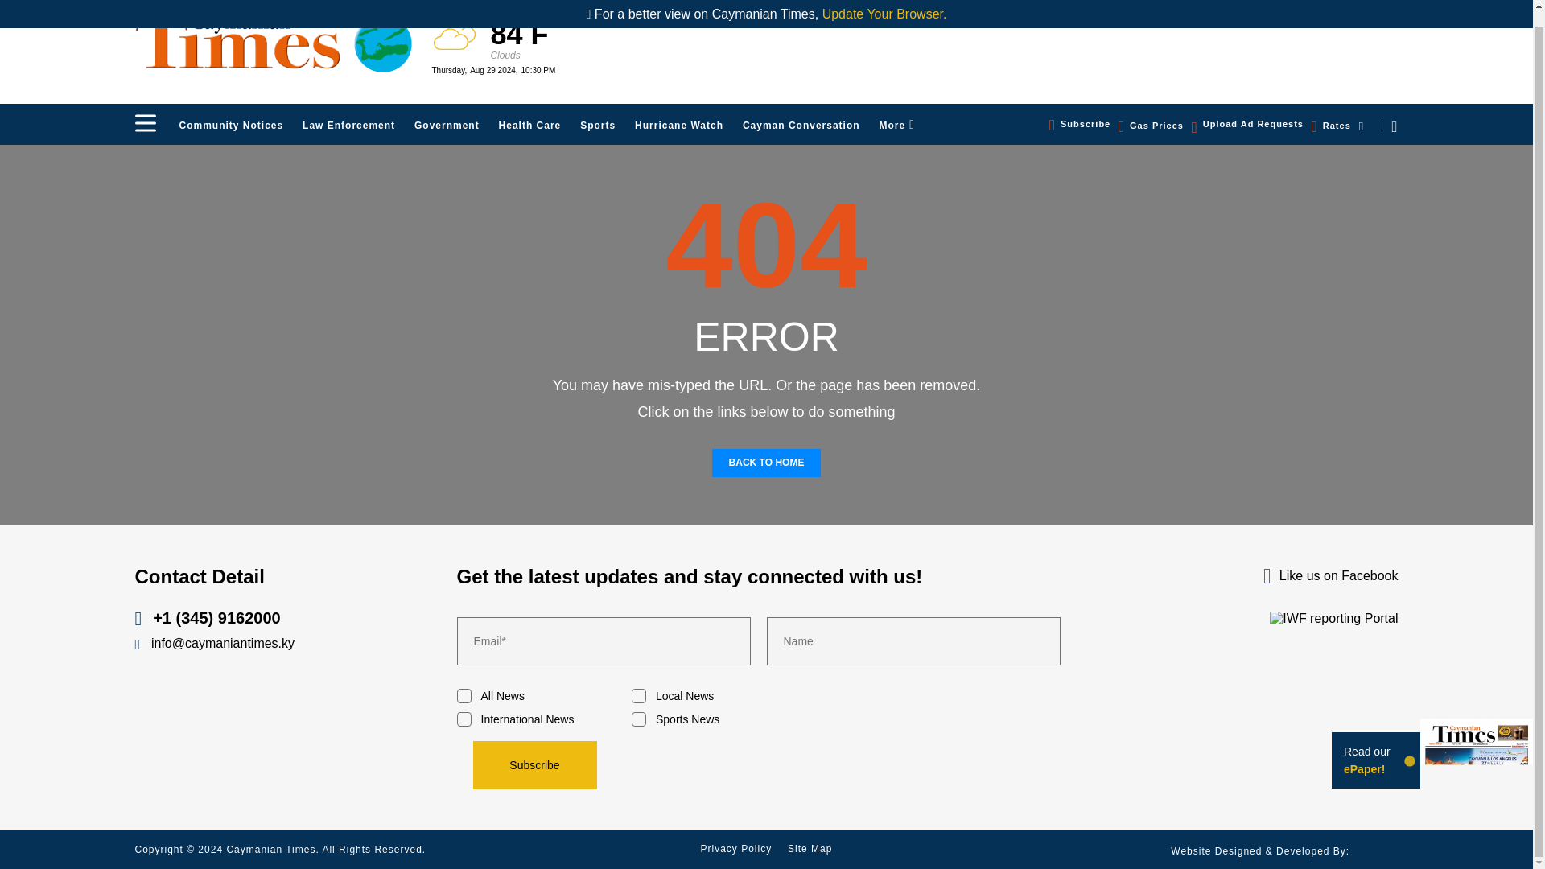  What do you see at coordinates (884, 2) in the screenshot?
I see `Update Your Browser.` at bounding box center [884, 2].